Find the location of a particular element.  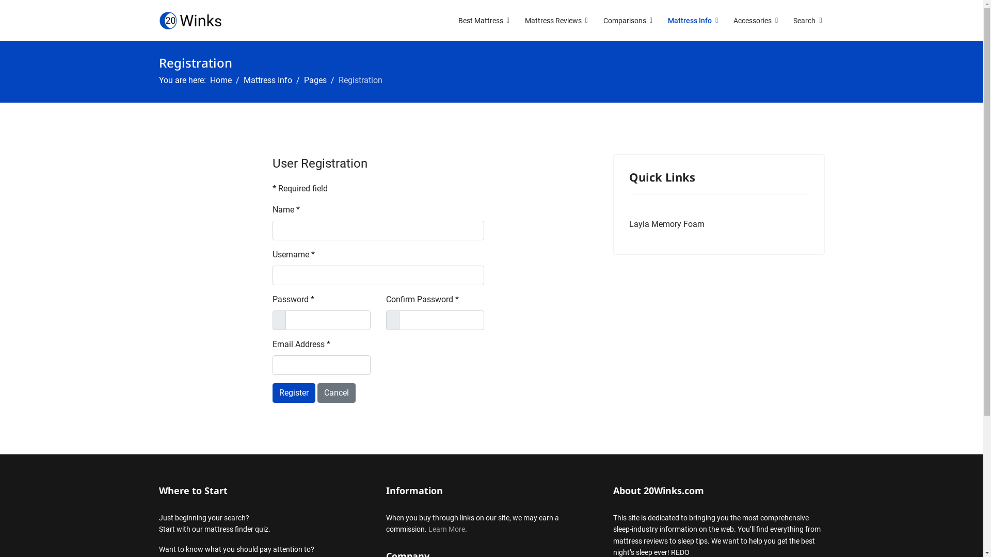

Register is located at coordinates (294, 393).